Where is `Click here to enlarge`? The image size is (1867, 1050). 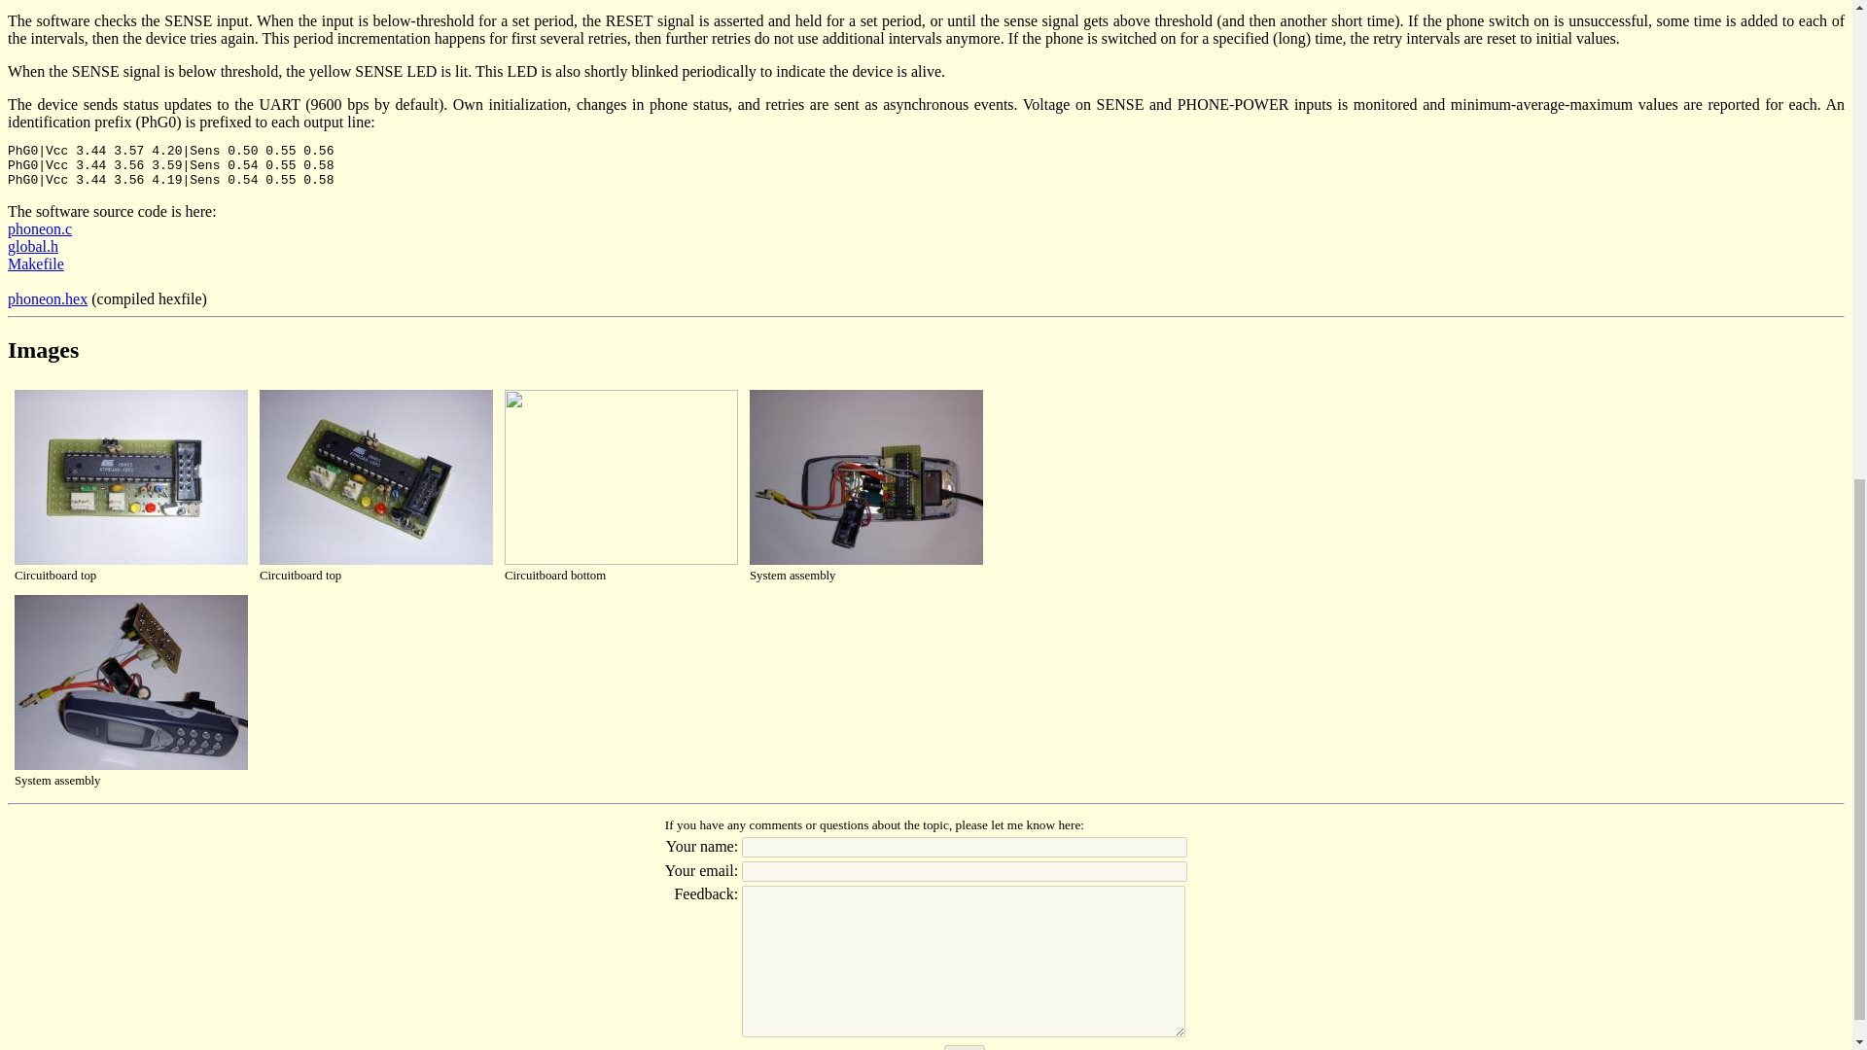
Click here to enlarge is located at coordinates (866, 560).